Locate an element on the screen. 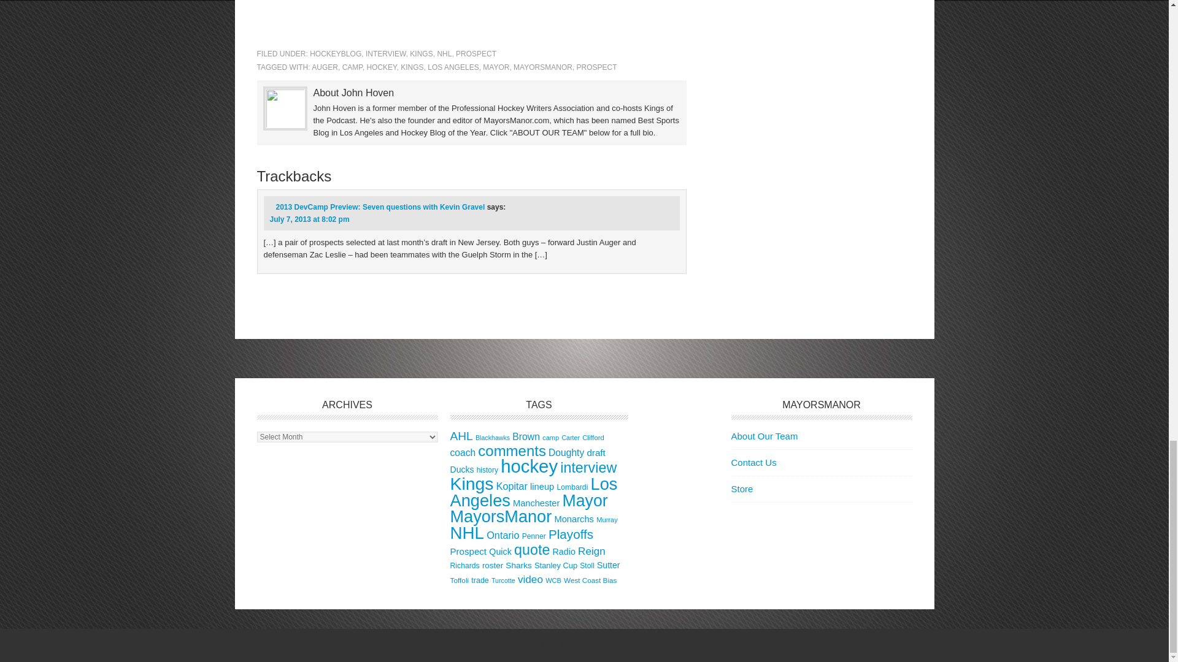 This screenshot has width=1178, height=662. INTERVIEW is located at coordinates (385, 54).